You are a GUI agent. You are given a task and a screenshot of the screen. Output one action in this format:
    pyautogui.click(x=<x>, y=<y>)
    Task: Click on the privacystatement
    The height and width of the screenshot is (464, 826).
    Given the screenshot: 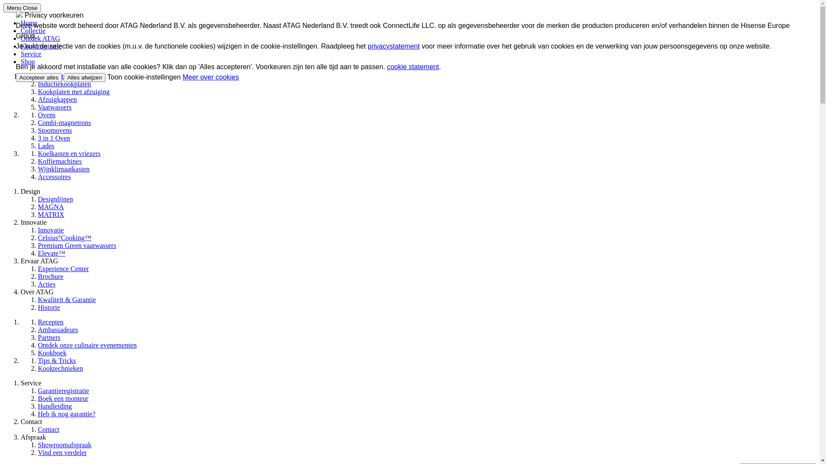 What is the action you would take?
    pyautogui.click(x=394, y=46)
    